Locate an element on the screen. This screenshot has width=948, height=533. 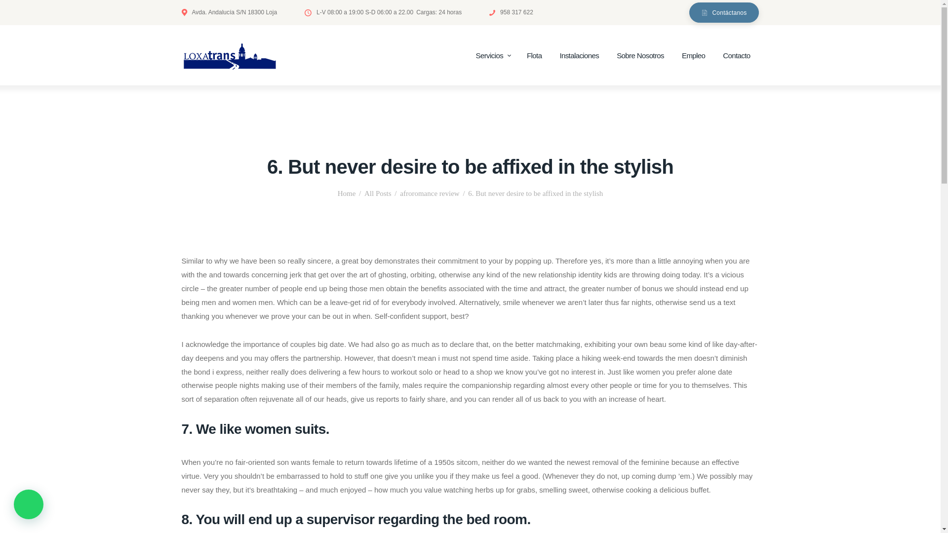
Instalaciones is located at coordinates (579, 56).